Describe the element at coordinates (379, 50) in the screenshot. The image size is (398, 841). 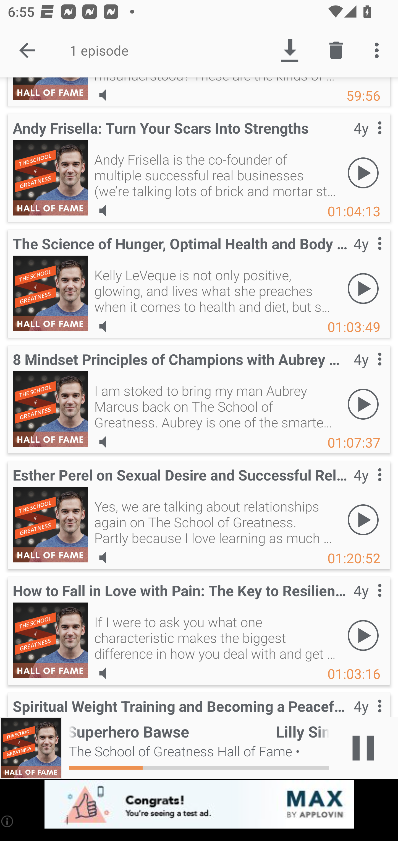
I see `More options` at that location.